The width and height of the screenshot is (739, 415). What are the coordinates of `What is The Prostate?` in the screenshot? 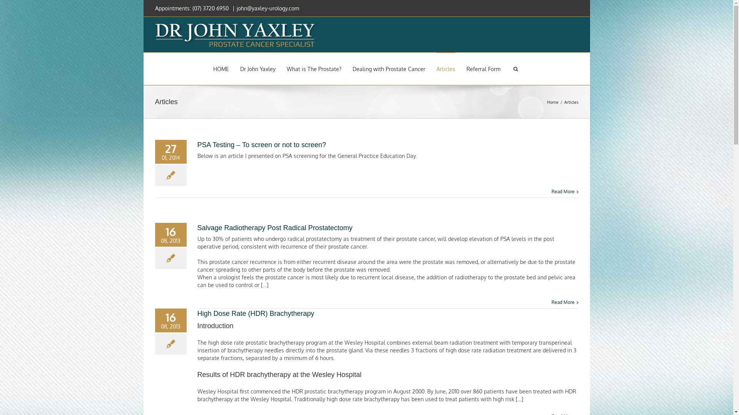 It's located at (314, 68).